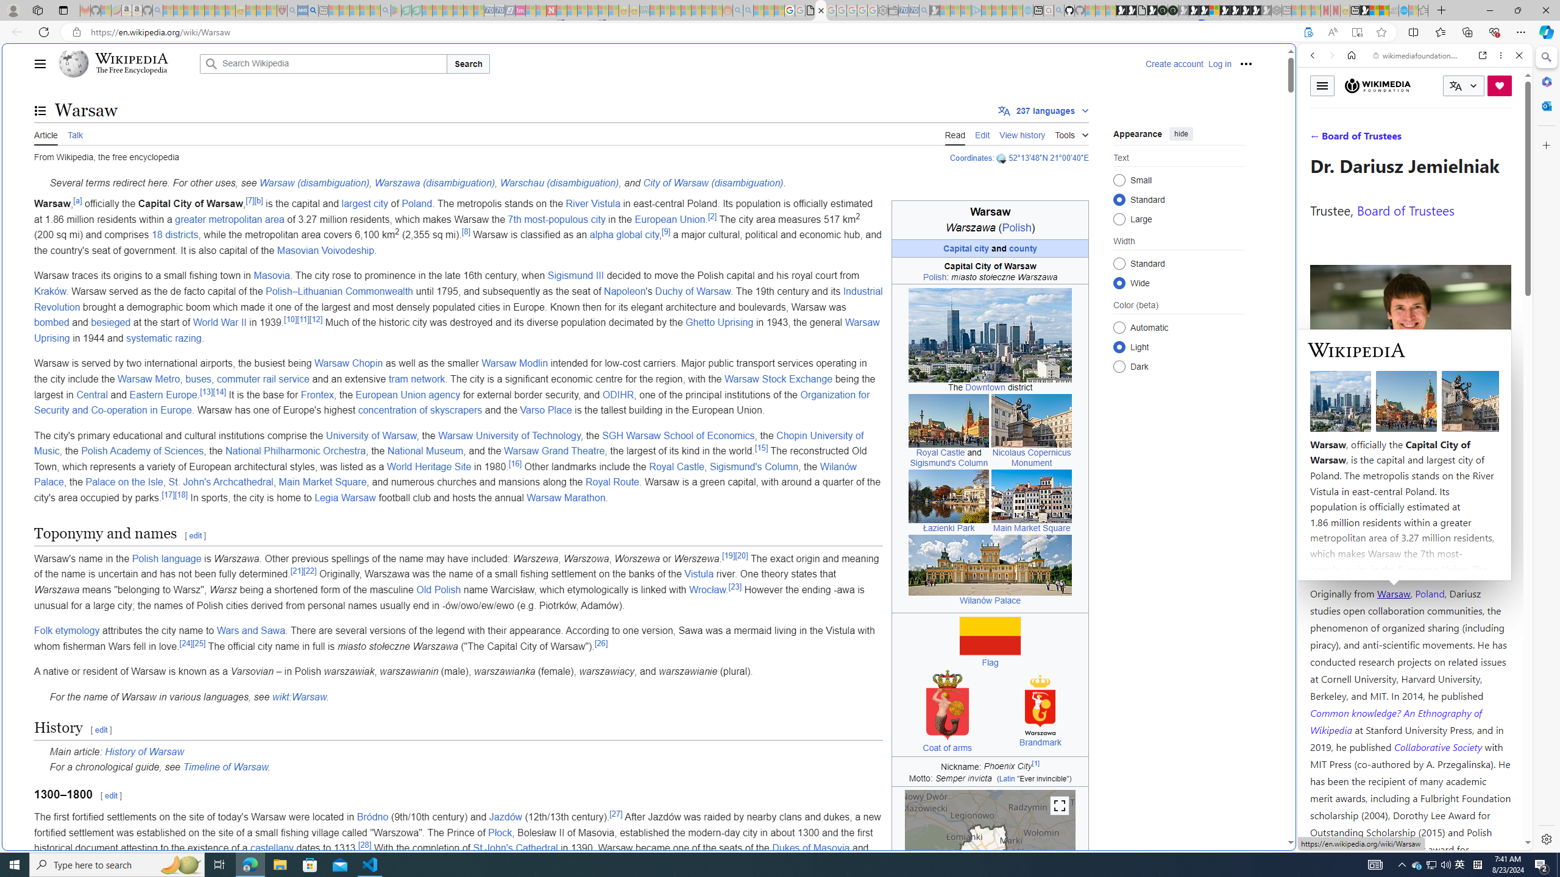 Image resolution: width=1560 pixels, height=877 pixels. I want to click on [a], so click(78, 200).